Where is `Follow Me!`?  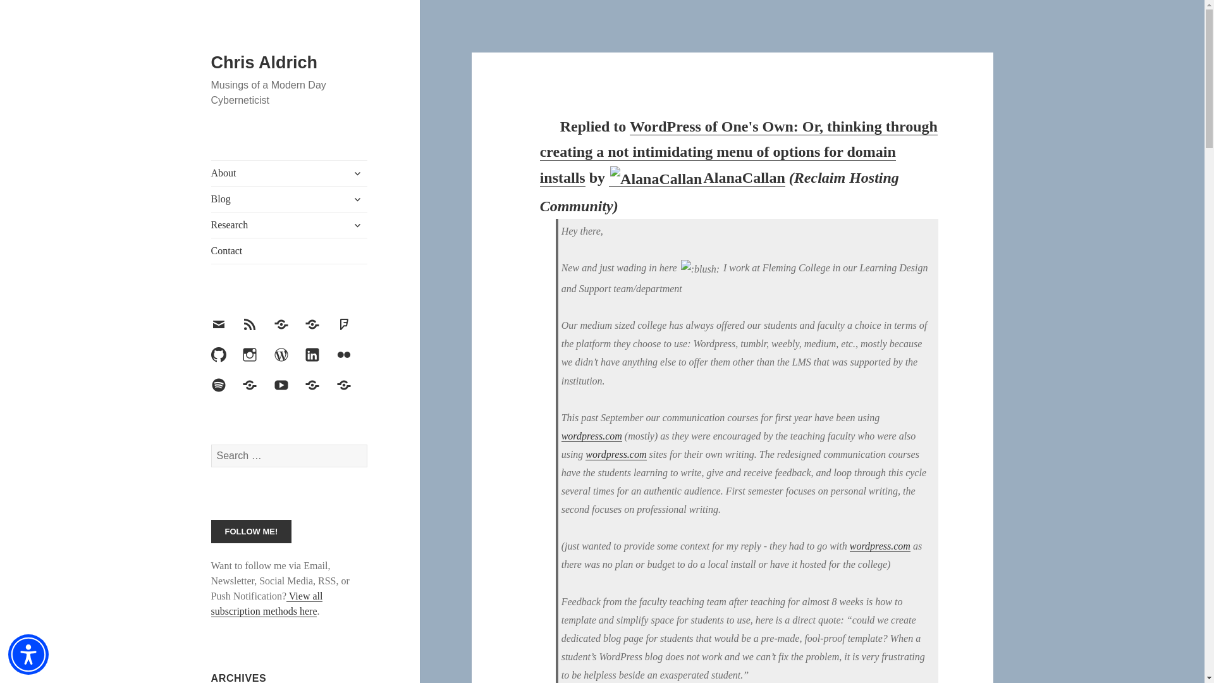 Follow Me! is located at coordinates (252, 531).